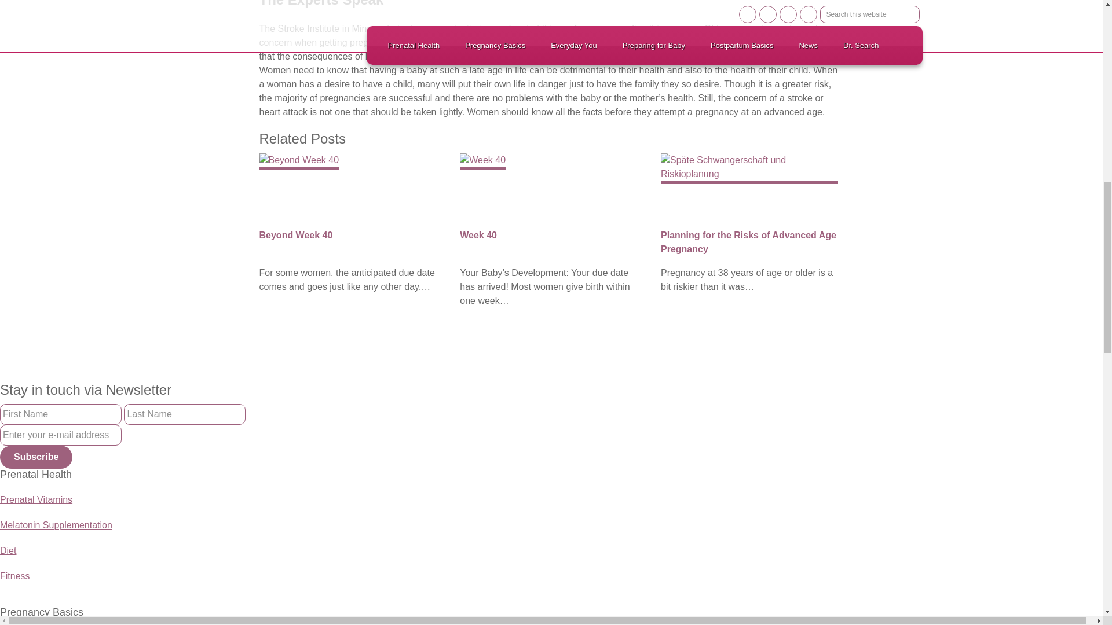 The width and height of the screenshot is (1112, 625). I want to click on Subscribe, so click(36, 457).